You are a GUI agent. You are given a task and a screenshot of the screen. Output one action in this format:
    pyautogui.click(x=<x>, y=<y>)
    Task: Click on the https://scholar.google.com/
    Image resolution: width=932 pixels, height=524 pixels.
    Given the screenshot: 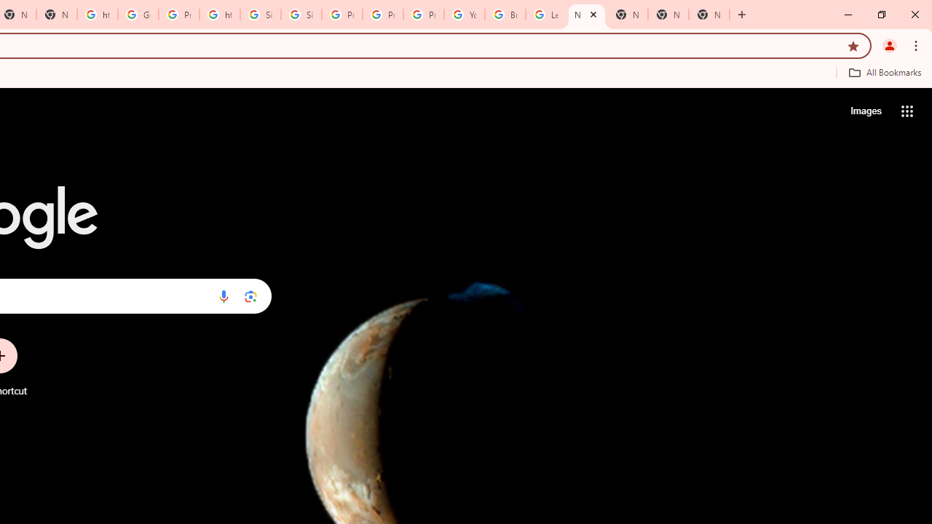 What is the action you would take?
    pyautogui.click(x=220, y=15)
    